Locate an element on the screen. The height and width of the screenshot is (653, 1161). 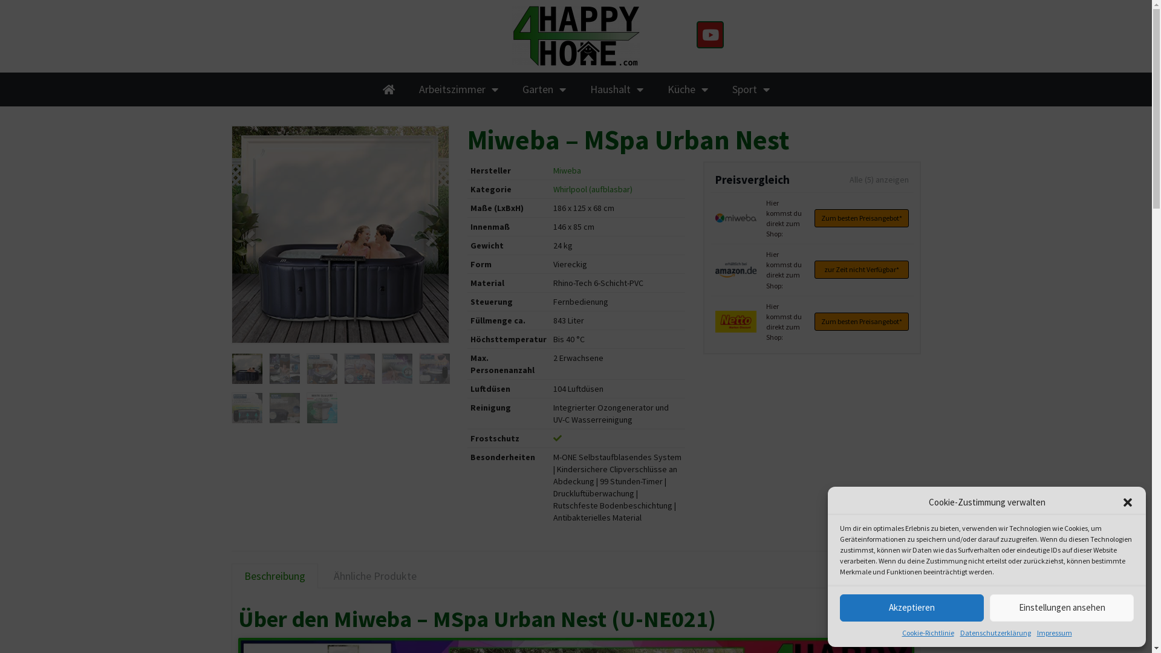
Haushalt is located at coordinates (617, 89).